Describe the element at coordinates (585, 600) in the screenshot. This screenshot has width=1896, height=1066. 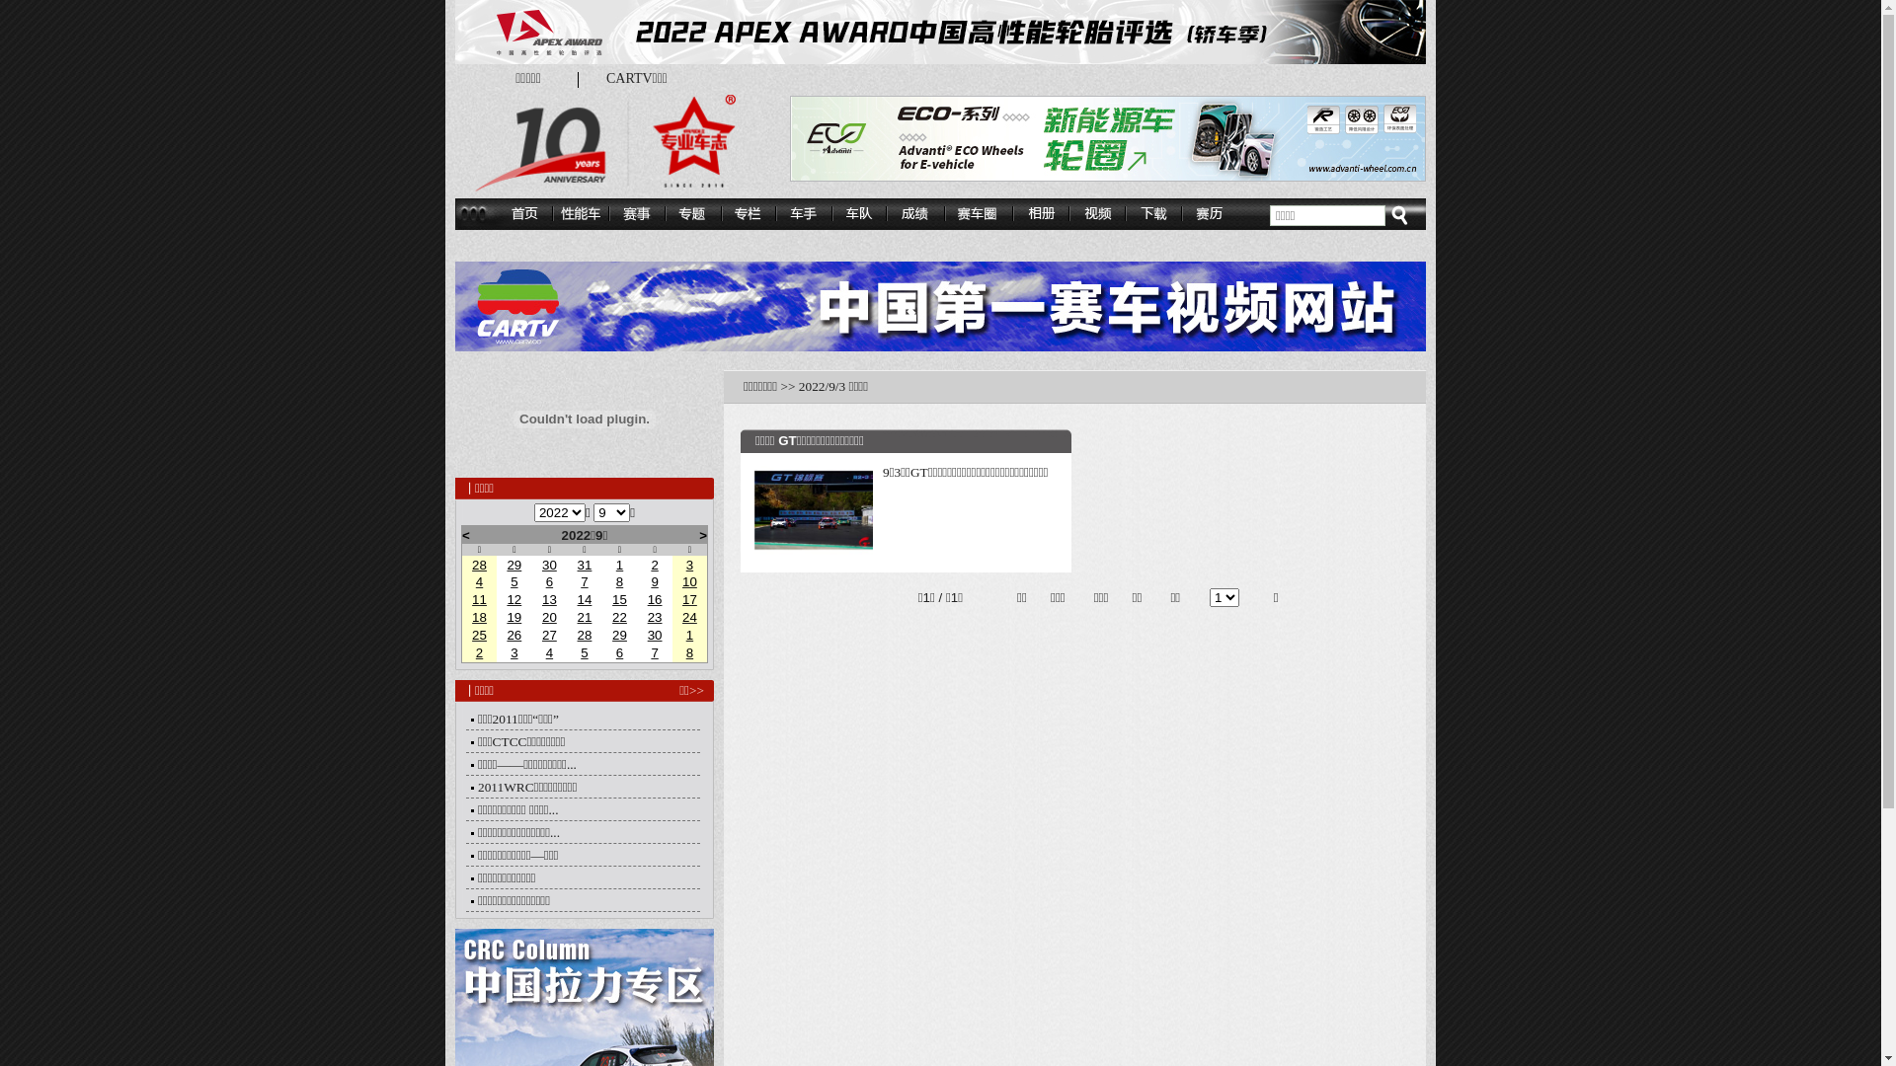
I see `14` at that location.